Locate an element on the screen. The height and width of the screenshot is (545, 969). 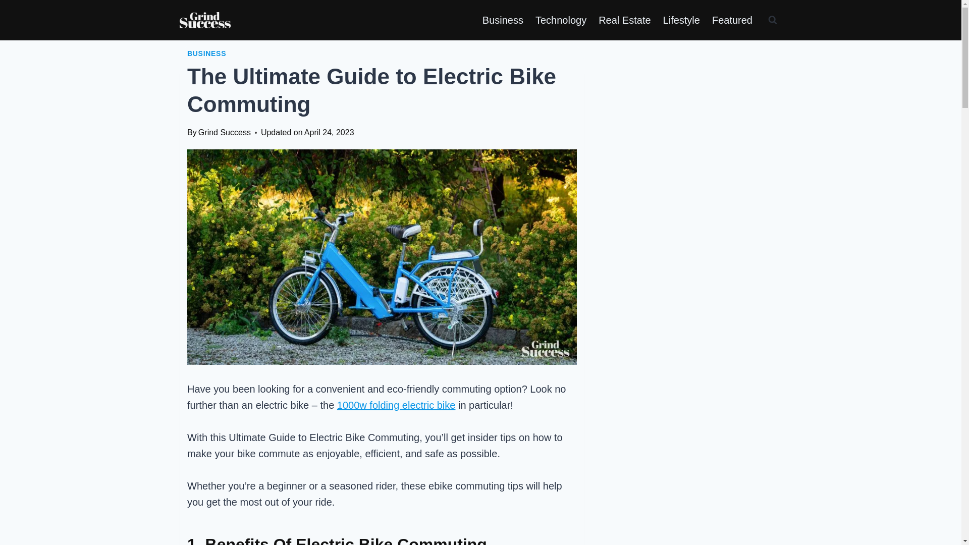
Featured is located at coordinates (732, 20).